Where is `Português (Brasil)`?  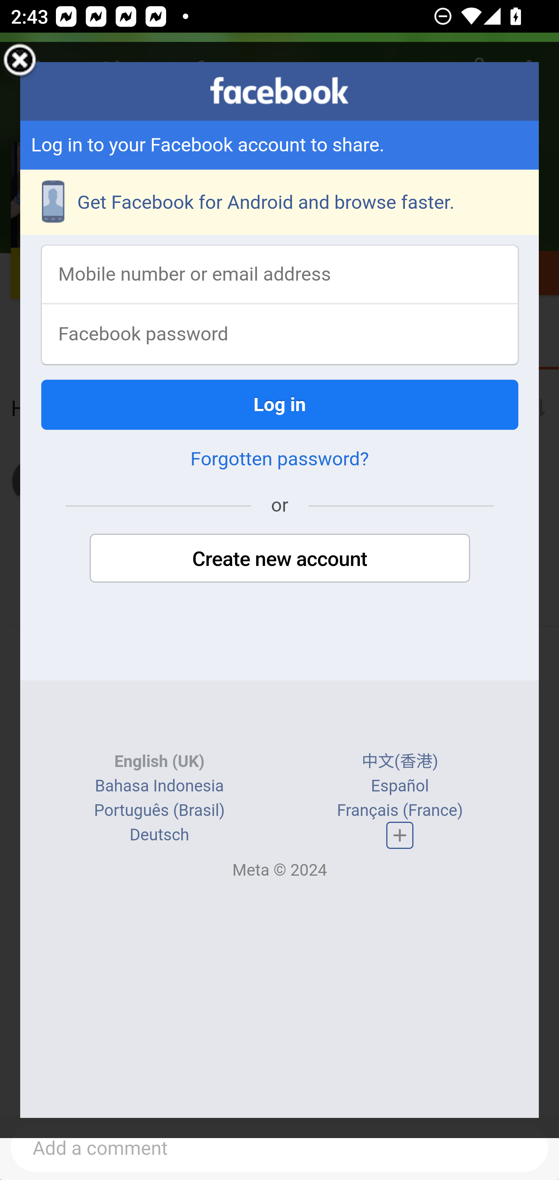
Português (Brasil) is located at coordinates (159, 811).